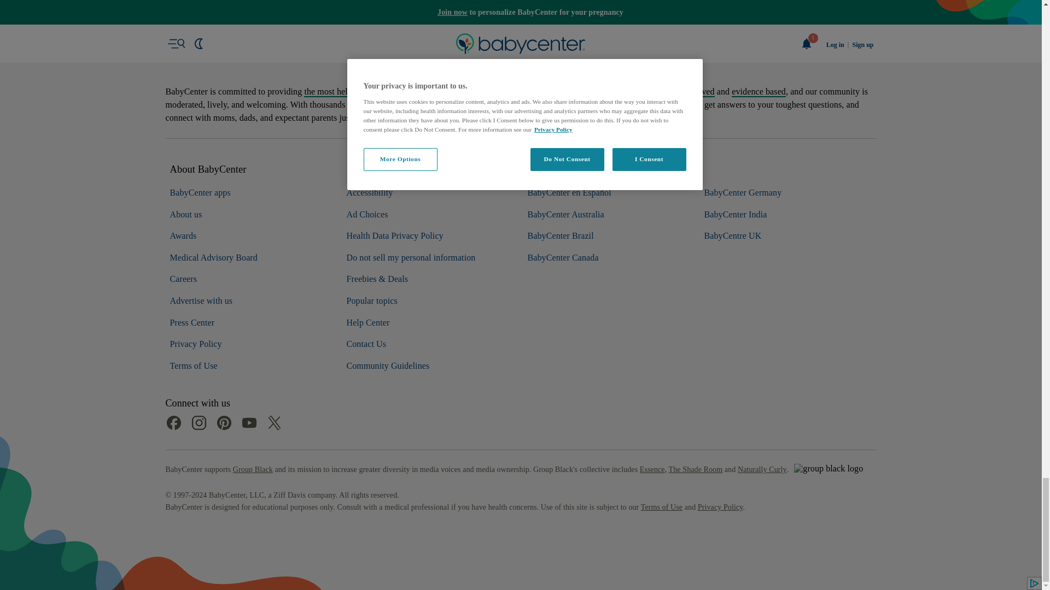 Image resolution: width=1050 pixels, height=590 pixels. Describe the element at coordinates (223, 393) in the screenshot. I see `BabyCenter Pinterest board` at that location.